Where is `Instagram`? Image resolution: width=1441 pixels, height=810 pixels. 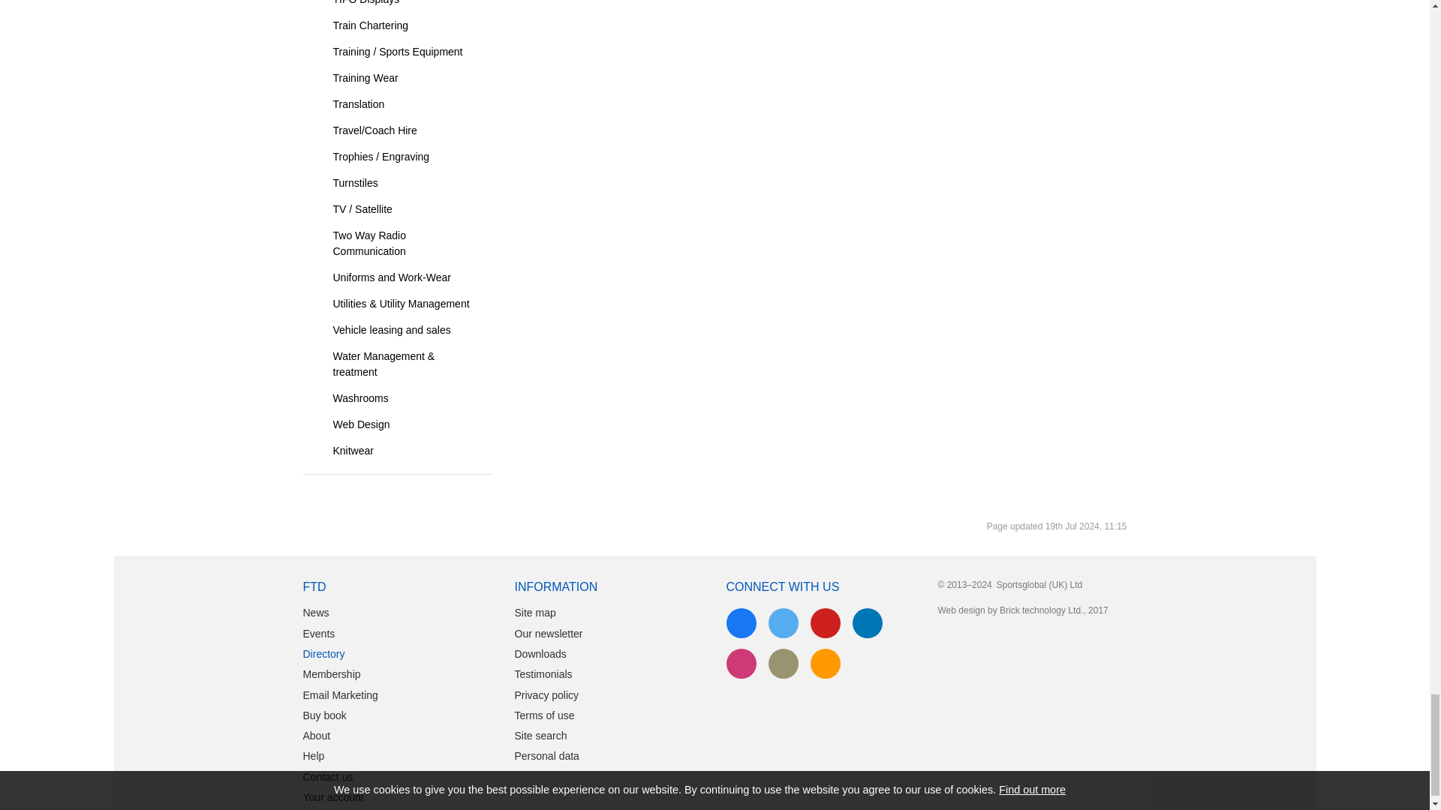
Instagram is located at coordinates (742, 664).